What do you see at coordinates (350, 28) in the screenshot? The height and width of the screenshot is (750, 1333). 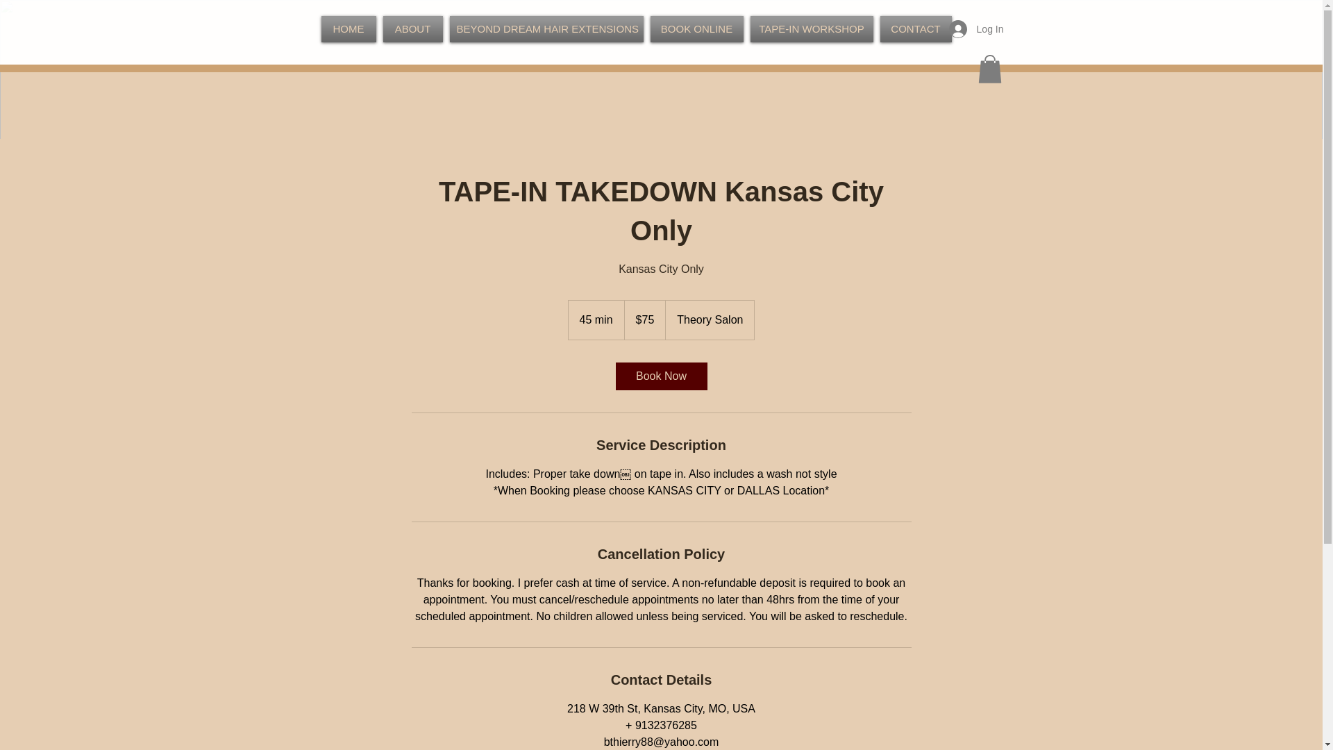 I see `HOME` at bounding box center [350, 28].